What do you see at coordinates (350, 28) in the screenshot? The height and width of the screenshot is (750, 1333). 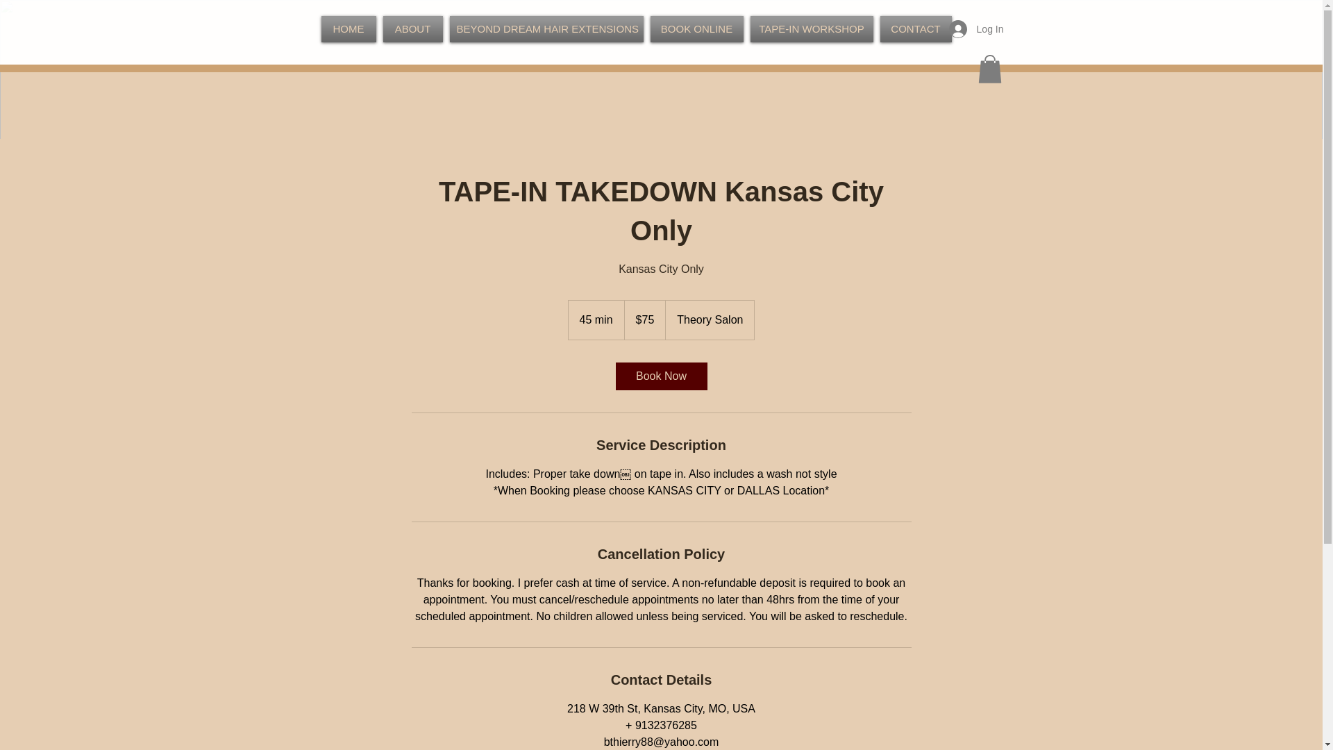 I see `HOME` at bounding box center [350, 28].